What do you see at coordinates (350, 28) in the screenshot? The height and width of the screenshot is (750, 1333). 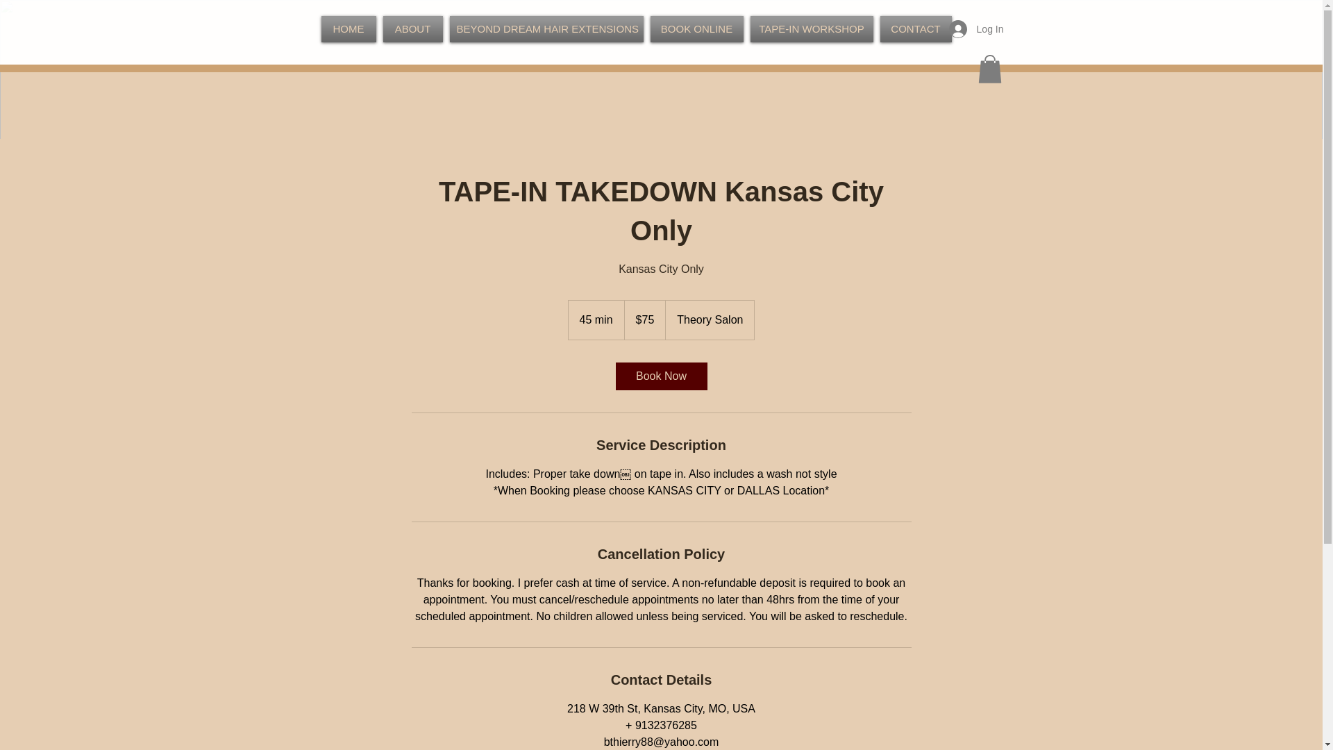 I see `HOME` at bounding box center [350, 28].